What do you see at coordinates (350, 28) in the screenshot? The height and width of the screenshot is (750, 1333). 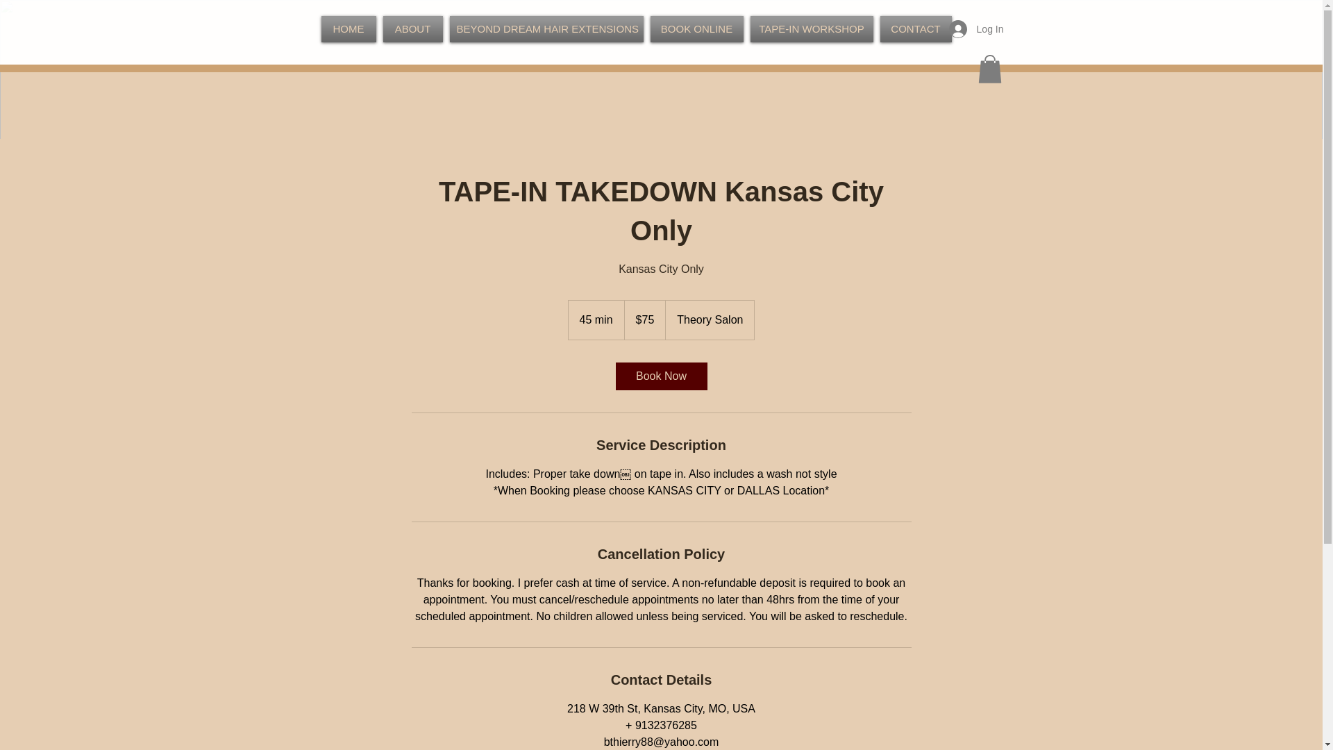 I see `HOME` at bounding box center [350, 28].